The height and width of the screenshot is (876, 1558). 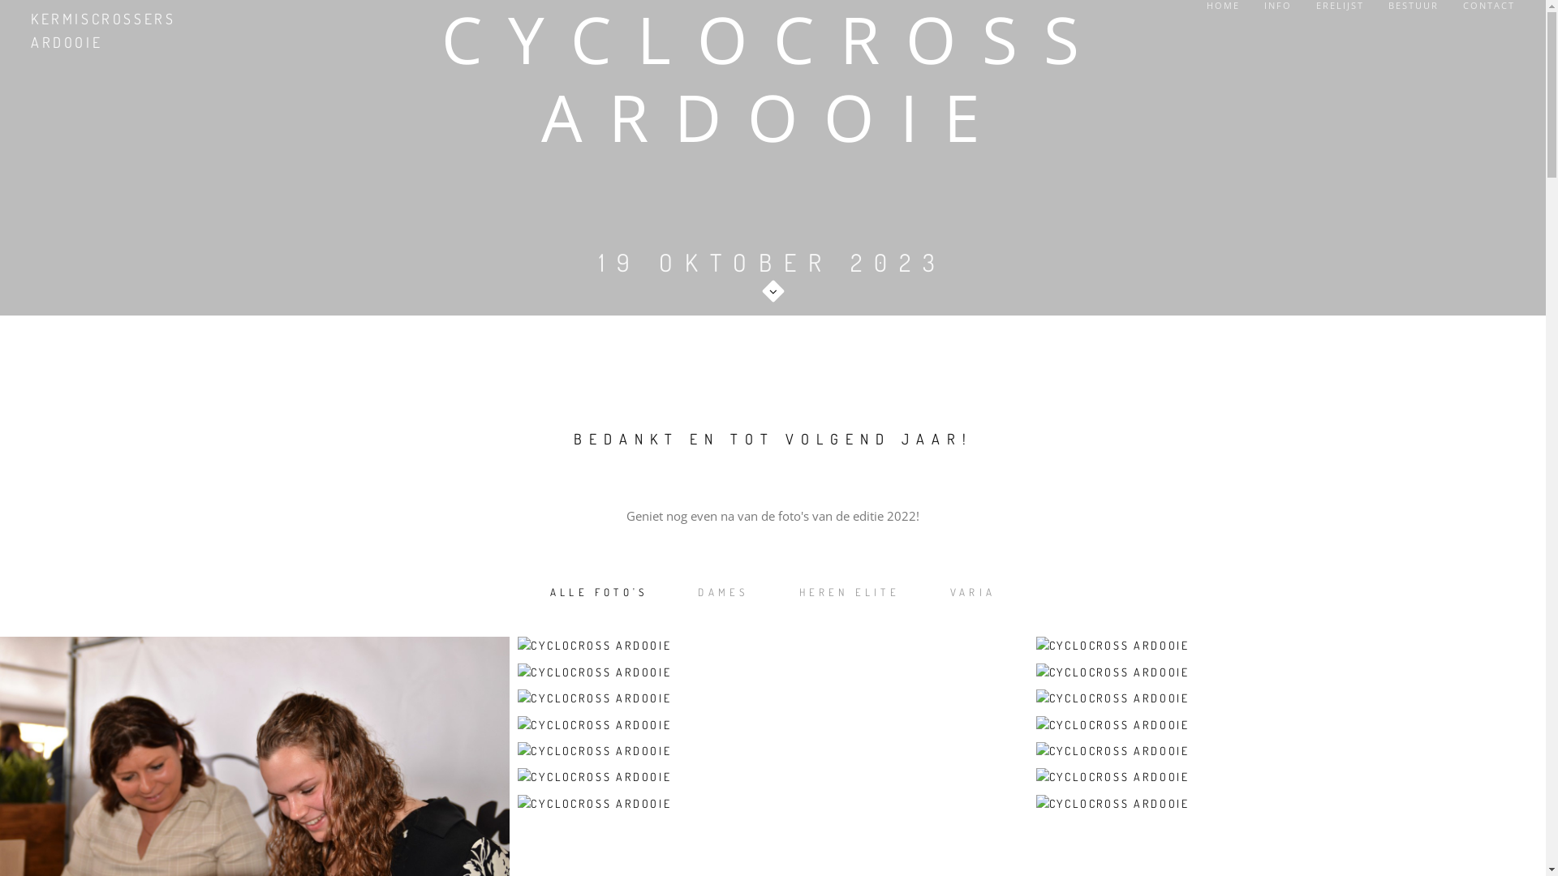 What do you see at coordinates (599, 592) in the screenshot?
I see `ALLE FOTO'S` at bounding box center [599, 592].